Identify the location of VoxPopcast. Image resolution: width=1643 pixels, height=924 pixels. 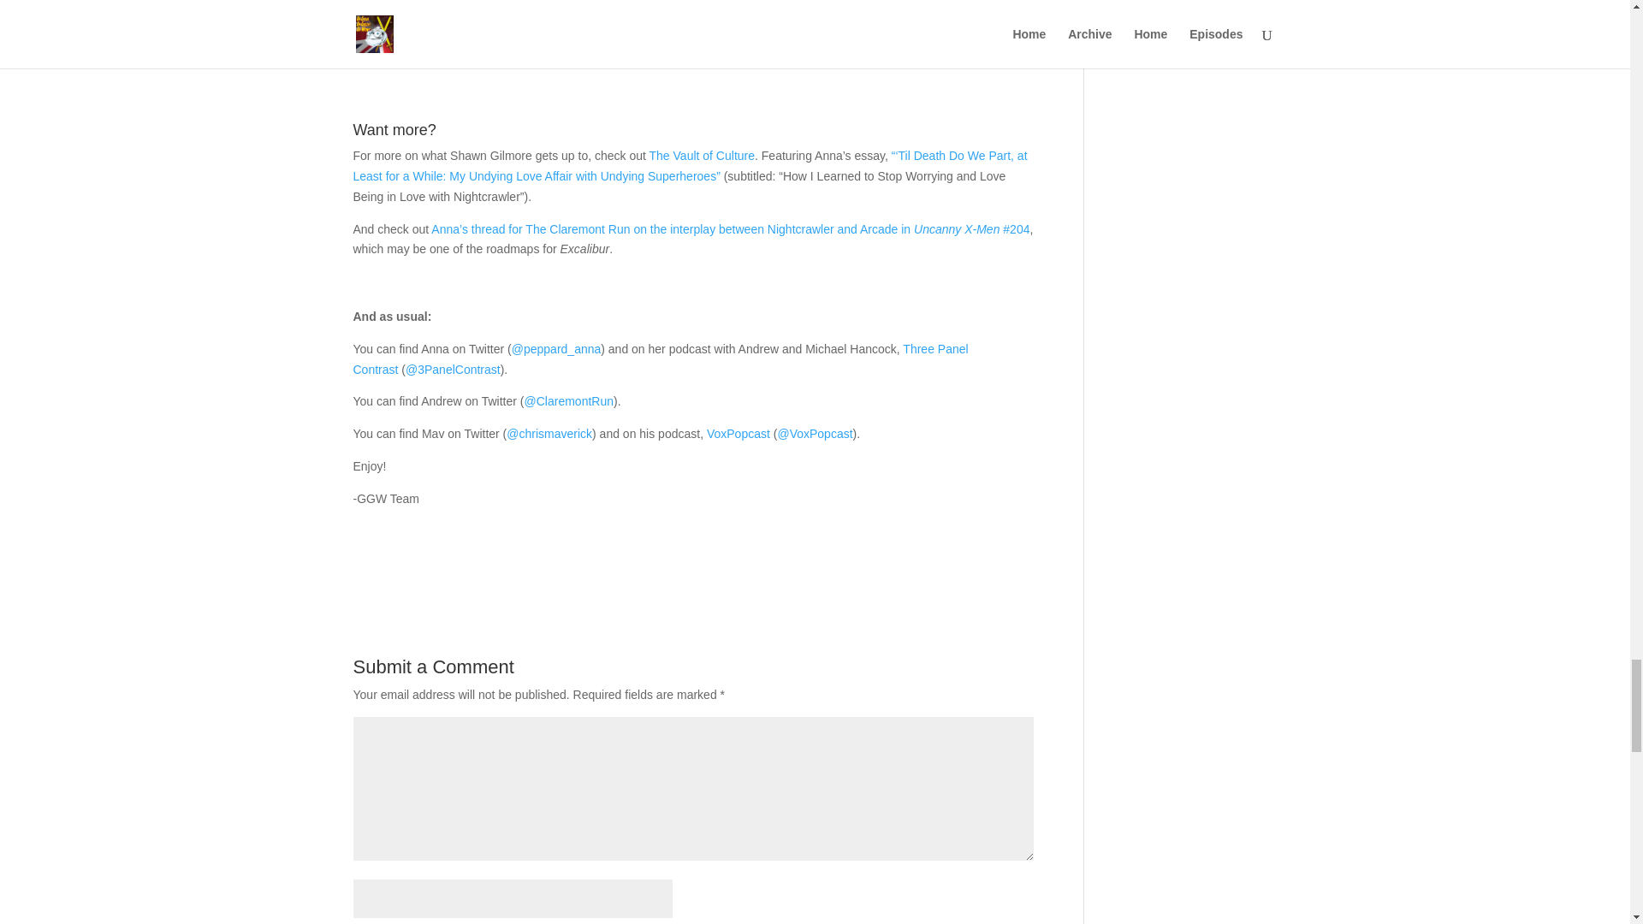
(738, 433).